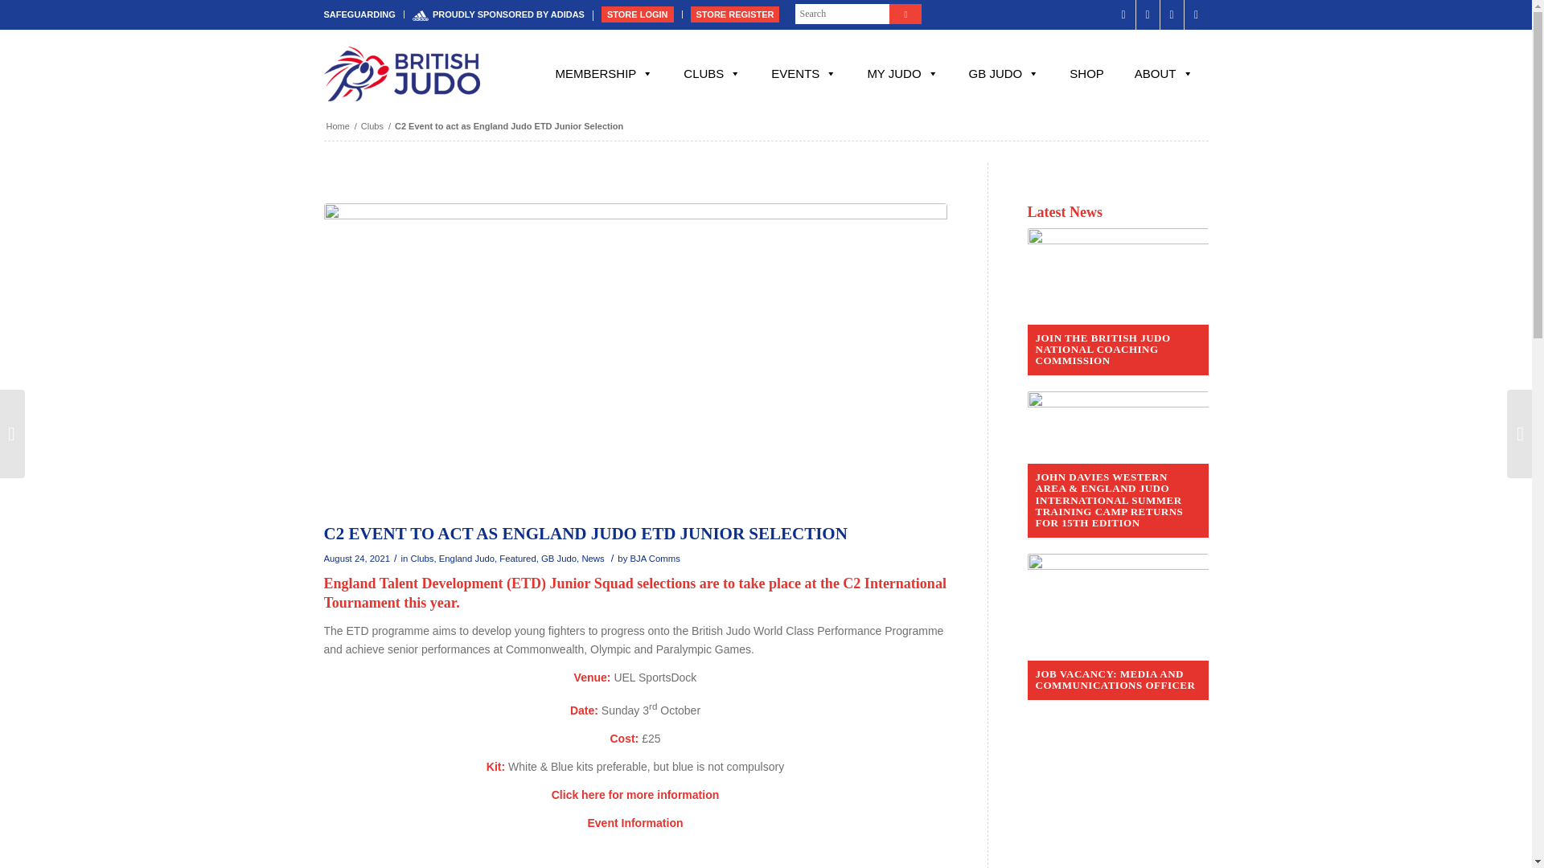  Describe the element at coordinates (603, 74) in the screenshot. I see `MEMBERSHIP` at that location.